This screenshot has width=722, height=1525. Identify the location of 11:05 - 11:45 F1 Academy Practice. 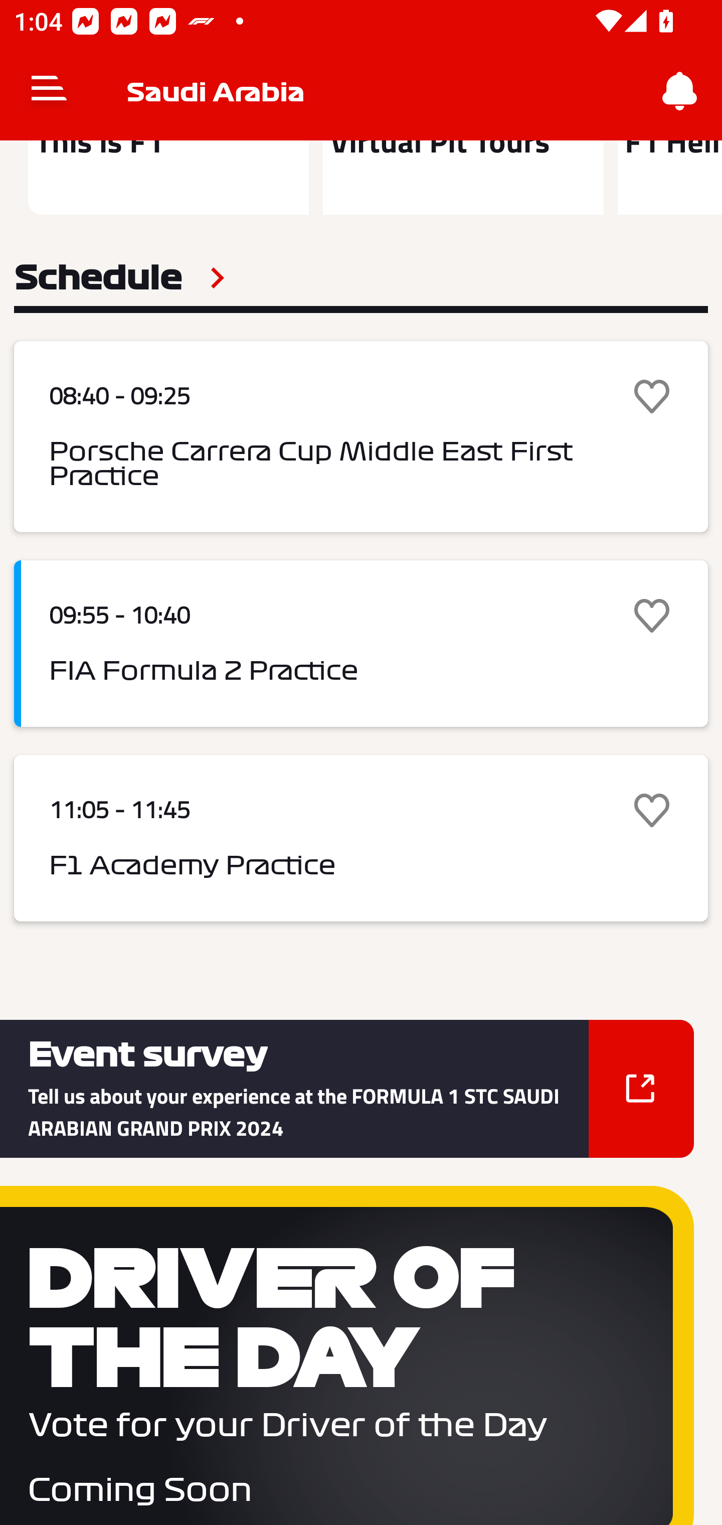
(361, 838).